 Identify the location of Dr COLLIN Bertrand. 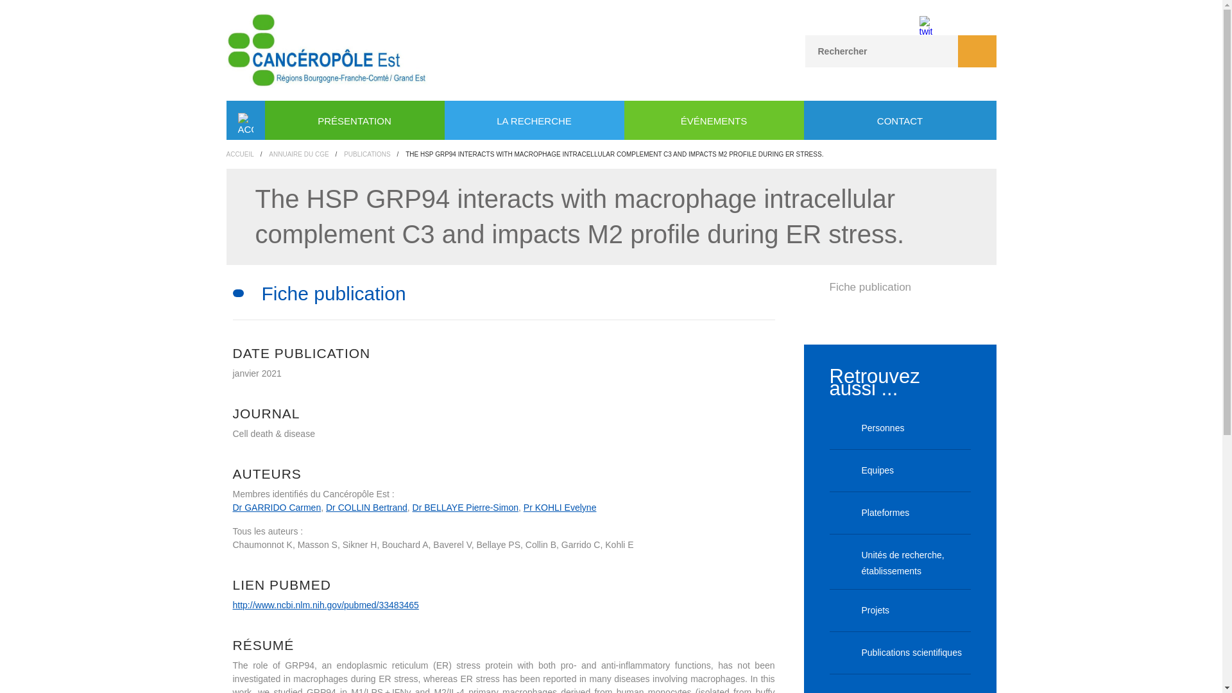
(367, 508).